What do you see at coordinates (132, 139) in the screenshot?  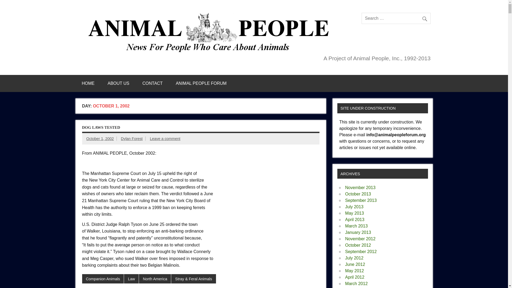 I see `View all posts by Dylan Forest` at bounding box center [132, 139].